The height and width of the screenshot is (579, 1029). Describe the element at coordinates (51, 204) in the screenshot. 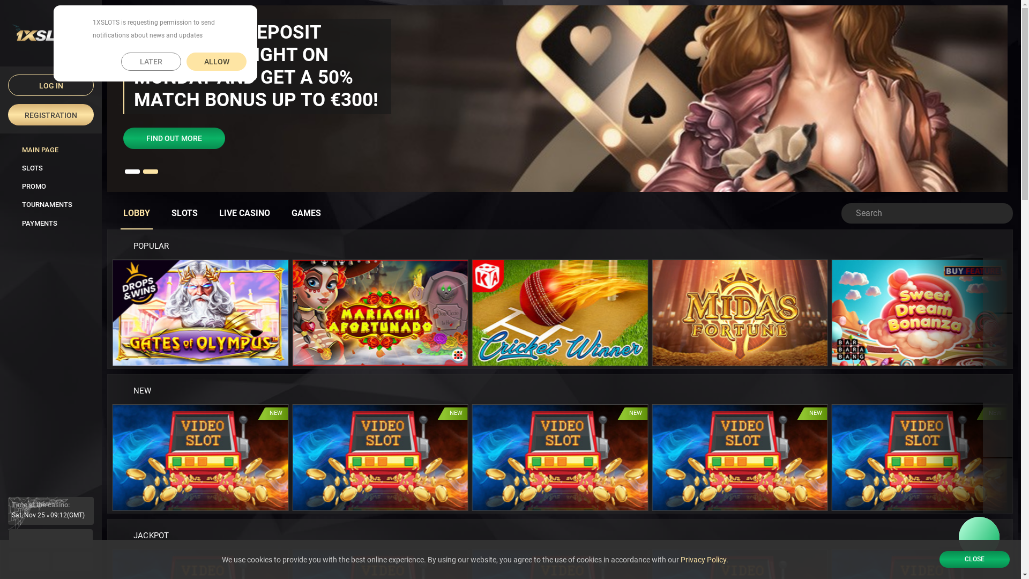

I see `TOURNAMENTS` at that location.